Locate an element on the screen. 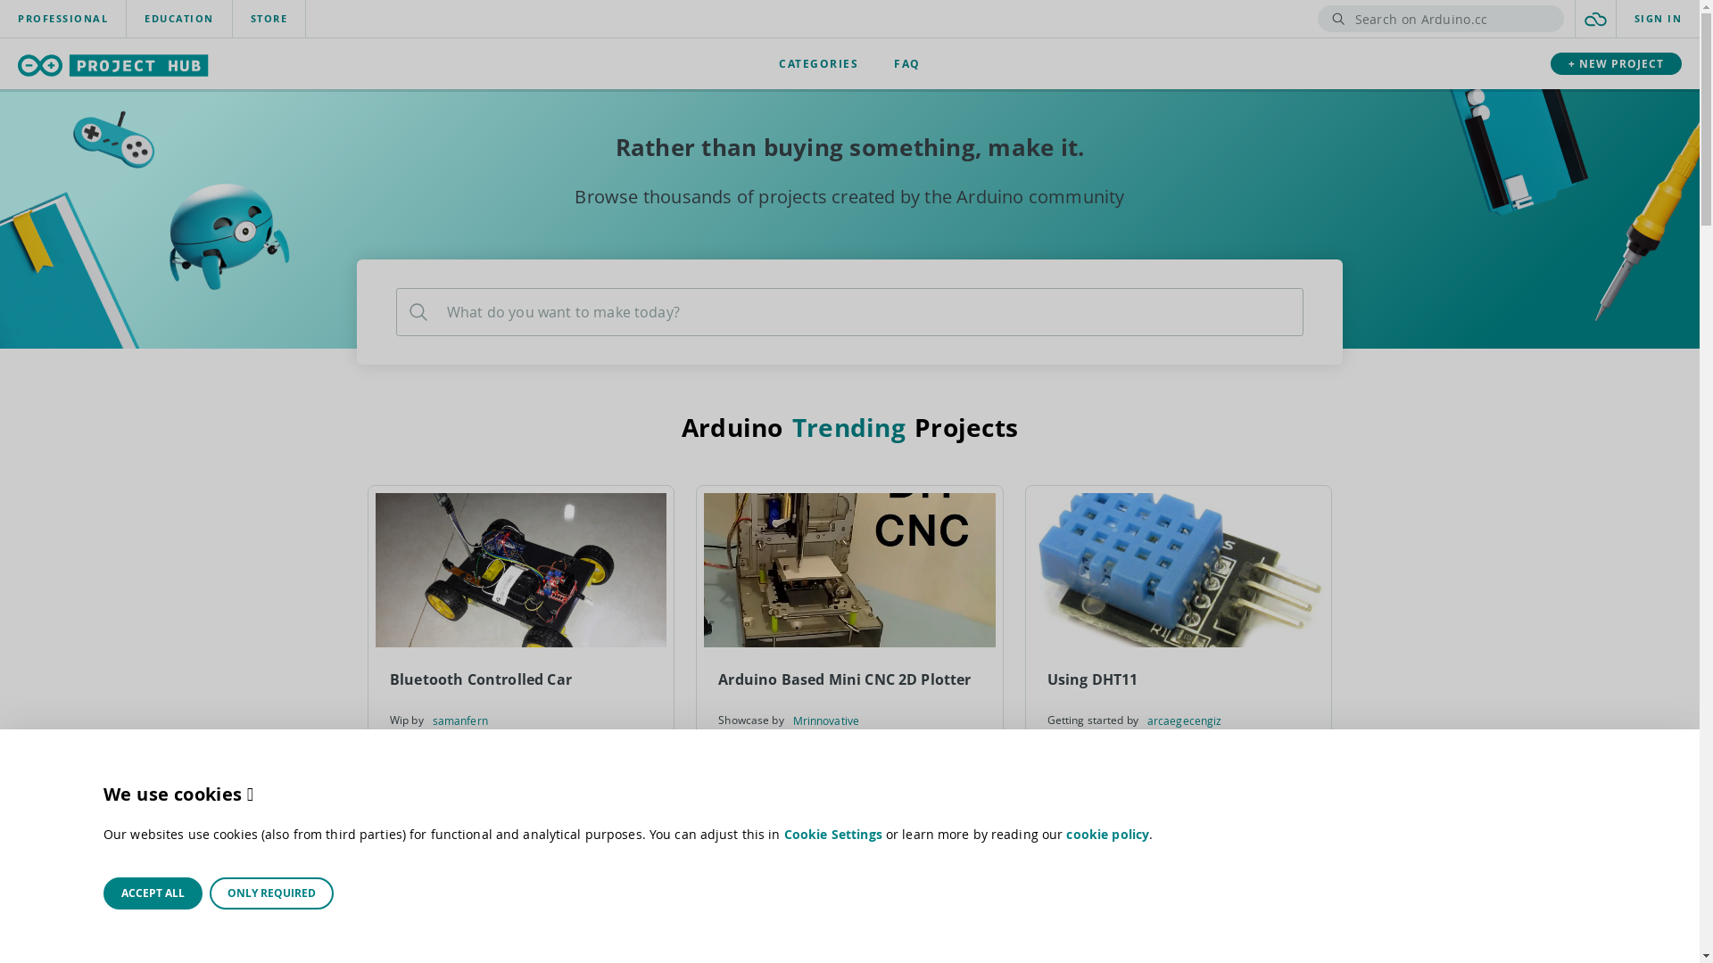 This screenshot has width=1713, height=963. ACCEPT ALL is located at coordinates (153, 893).